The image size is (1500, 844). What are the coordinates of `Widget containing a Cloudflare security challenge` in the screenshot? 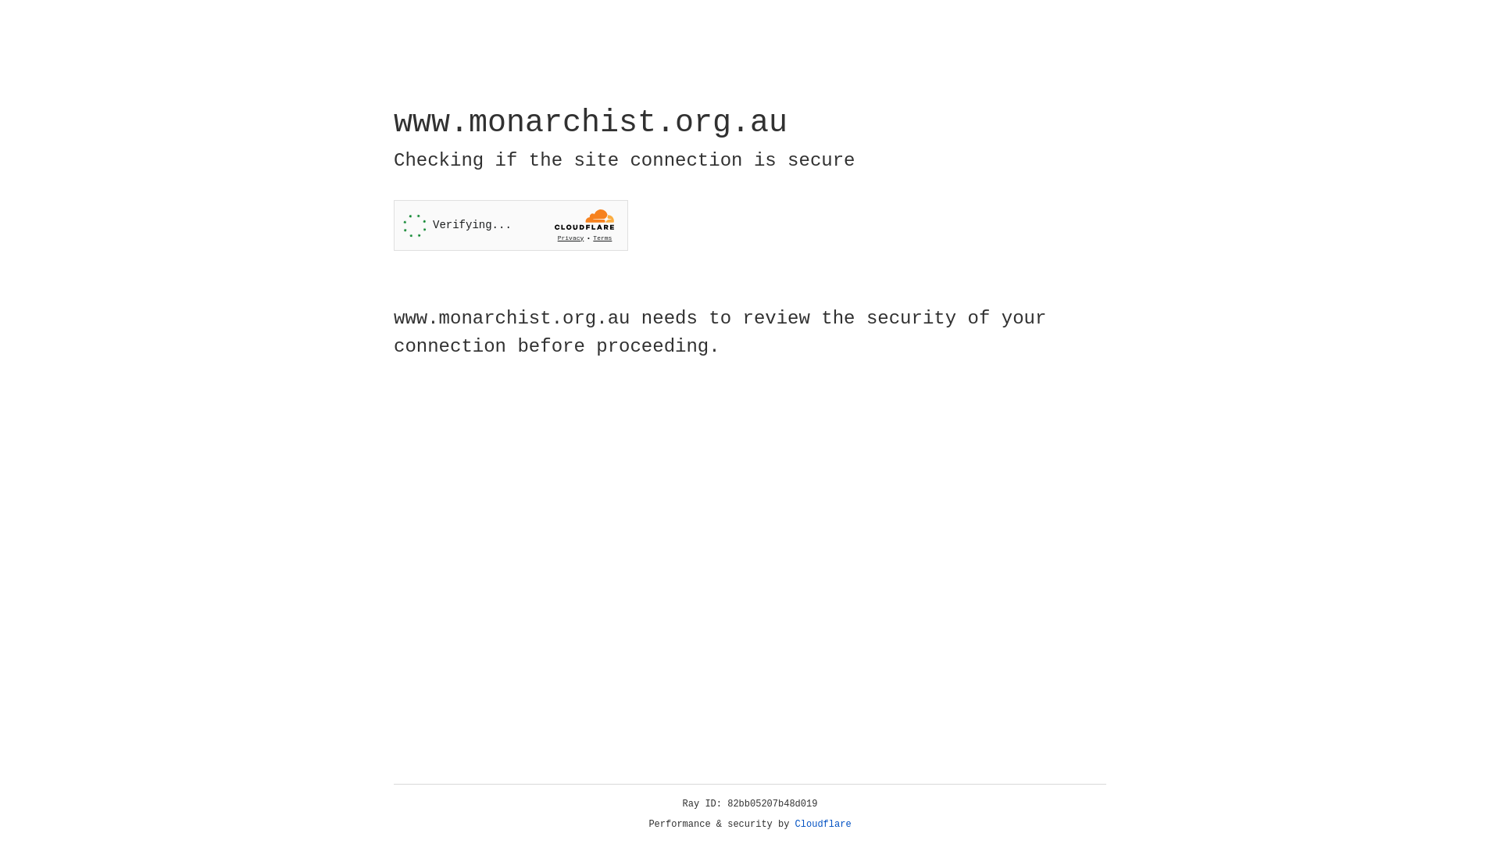 It's located at (511, 225).